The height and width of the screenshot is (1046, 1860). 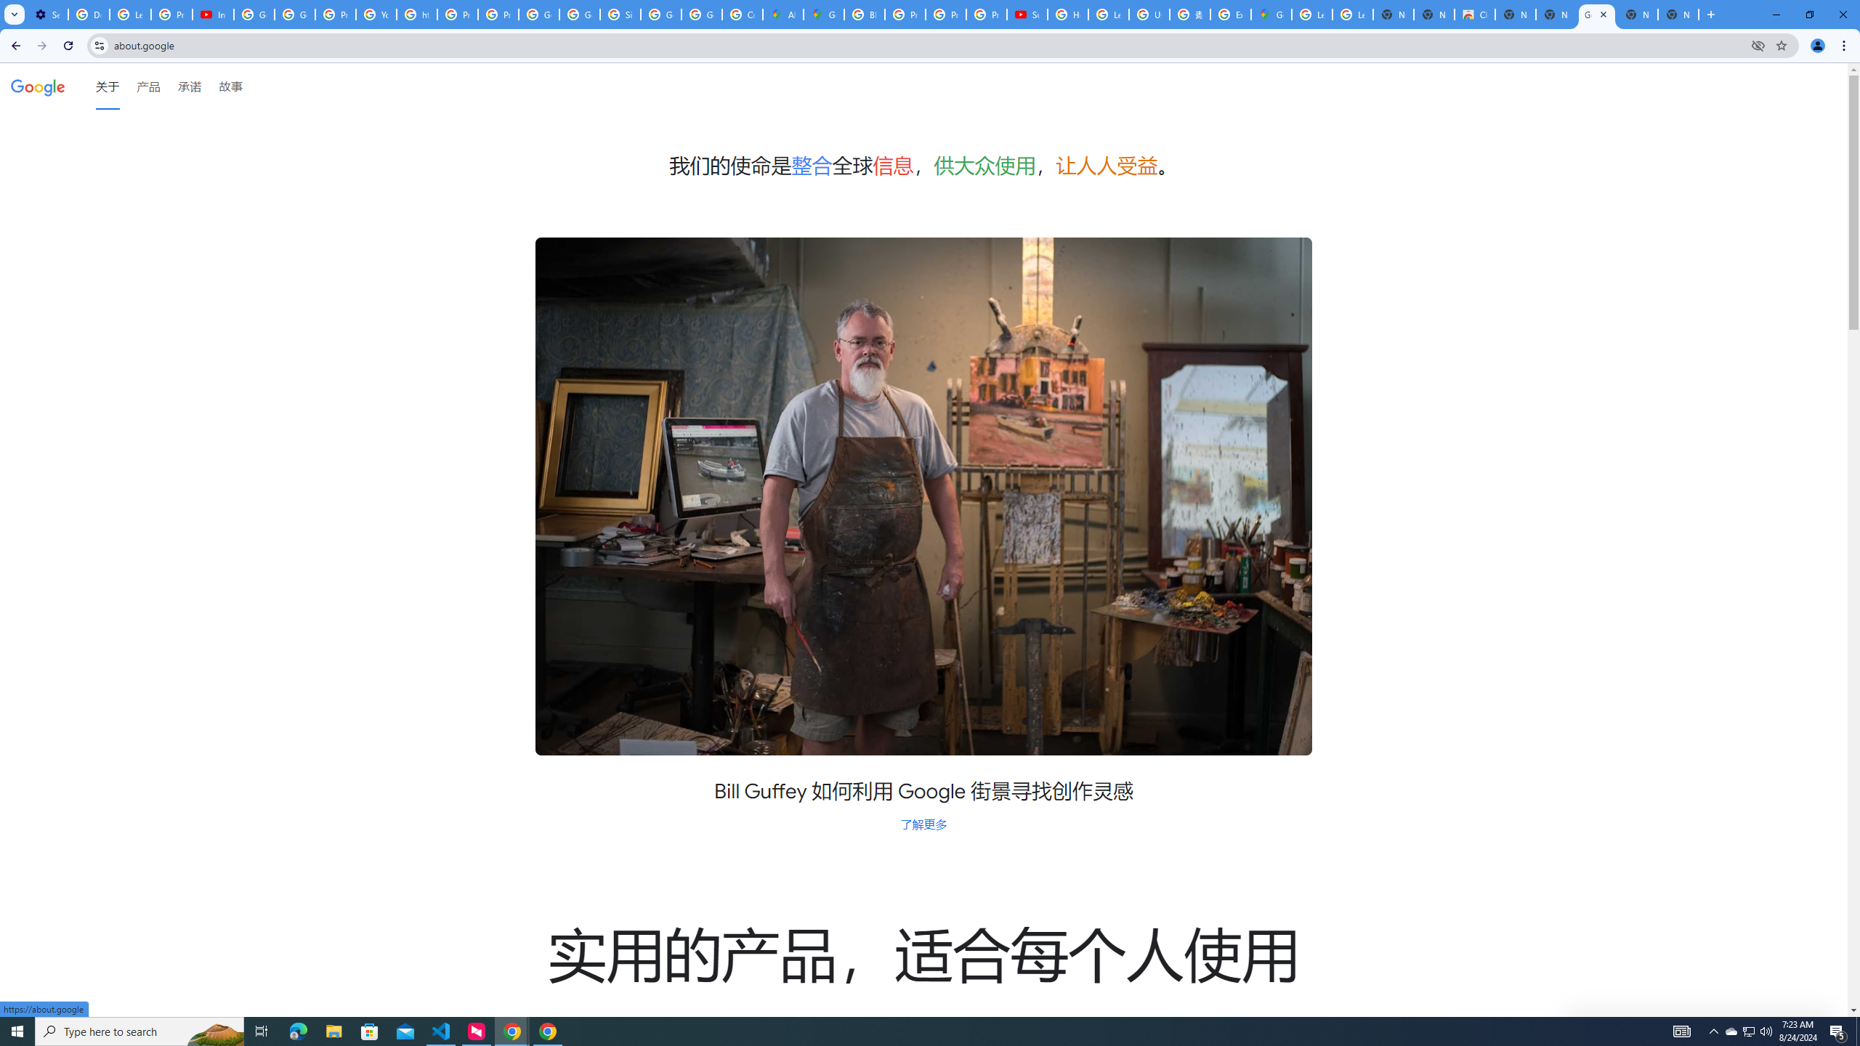 What do you see at coordinates (38, 86) in the screenshot?
I see `Google` at bounding box center [38, 86].